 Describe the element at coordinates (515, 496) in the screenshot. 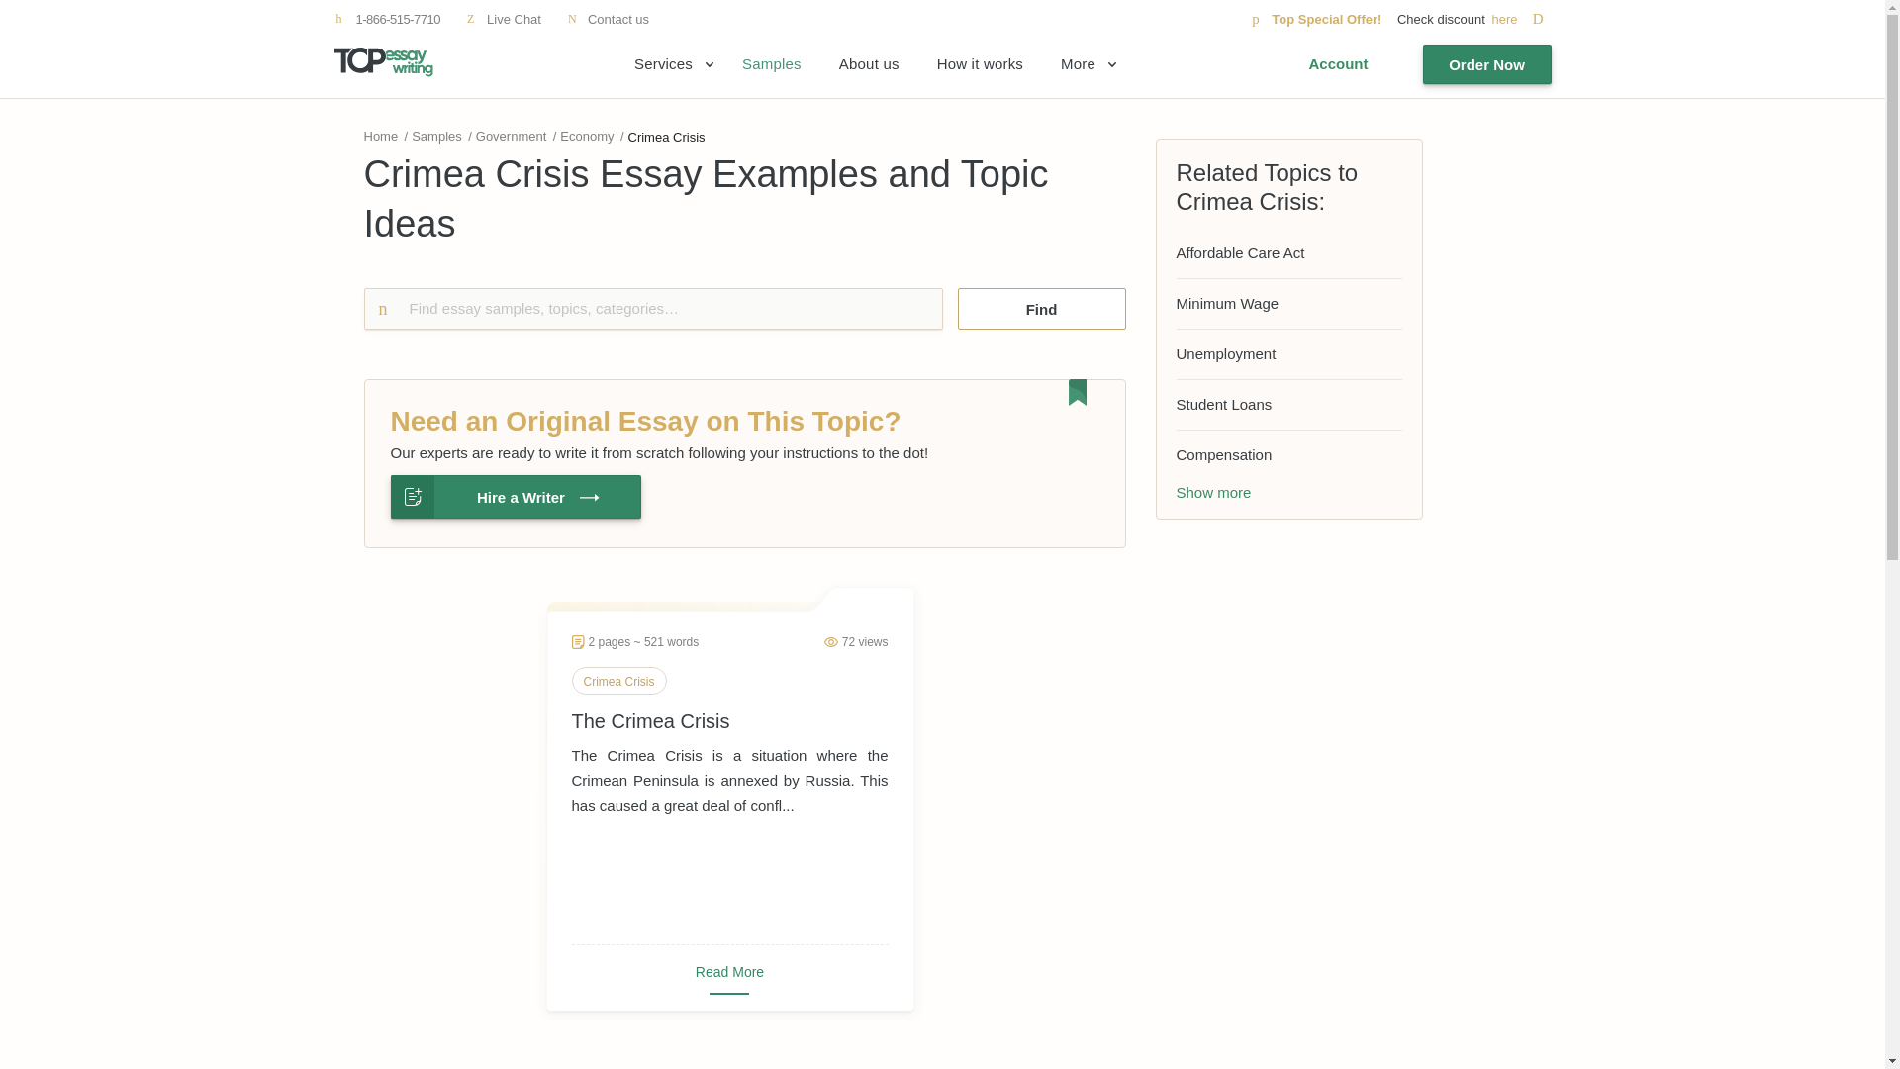

I see `Hire a Writer` at that location.